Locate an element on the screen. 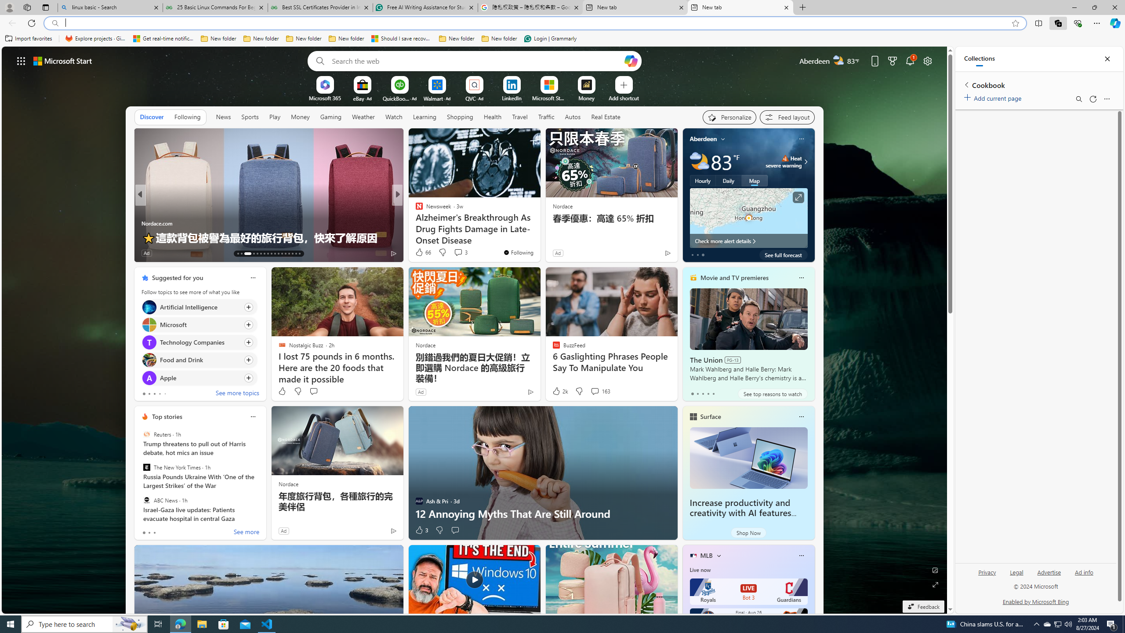  962 Like is located at coordinates (421, 253).